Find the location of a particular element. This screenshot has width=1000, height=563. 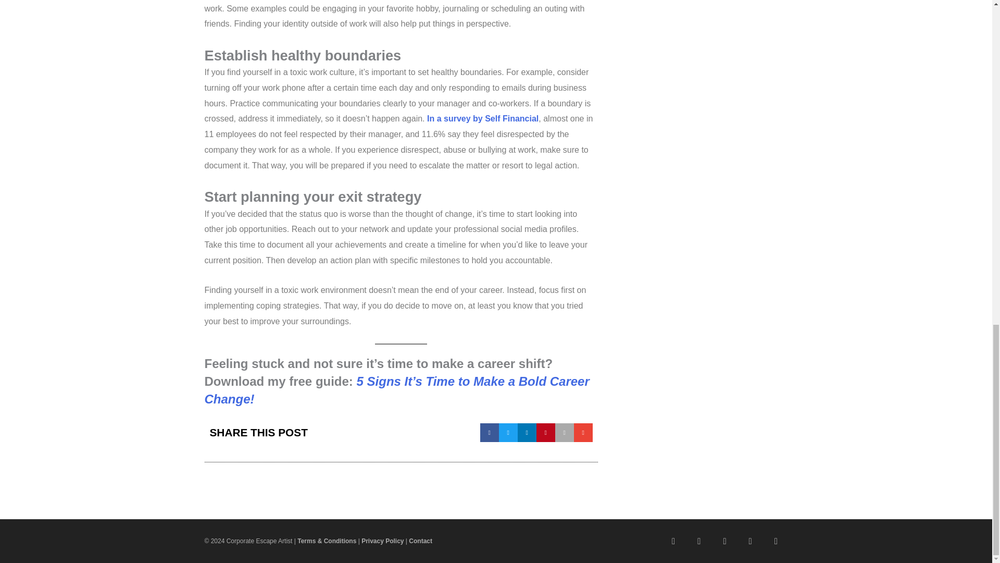

Contact is located at coordinates (420, 541).